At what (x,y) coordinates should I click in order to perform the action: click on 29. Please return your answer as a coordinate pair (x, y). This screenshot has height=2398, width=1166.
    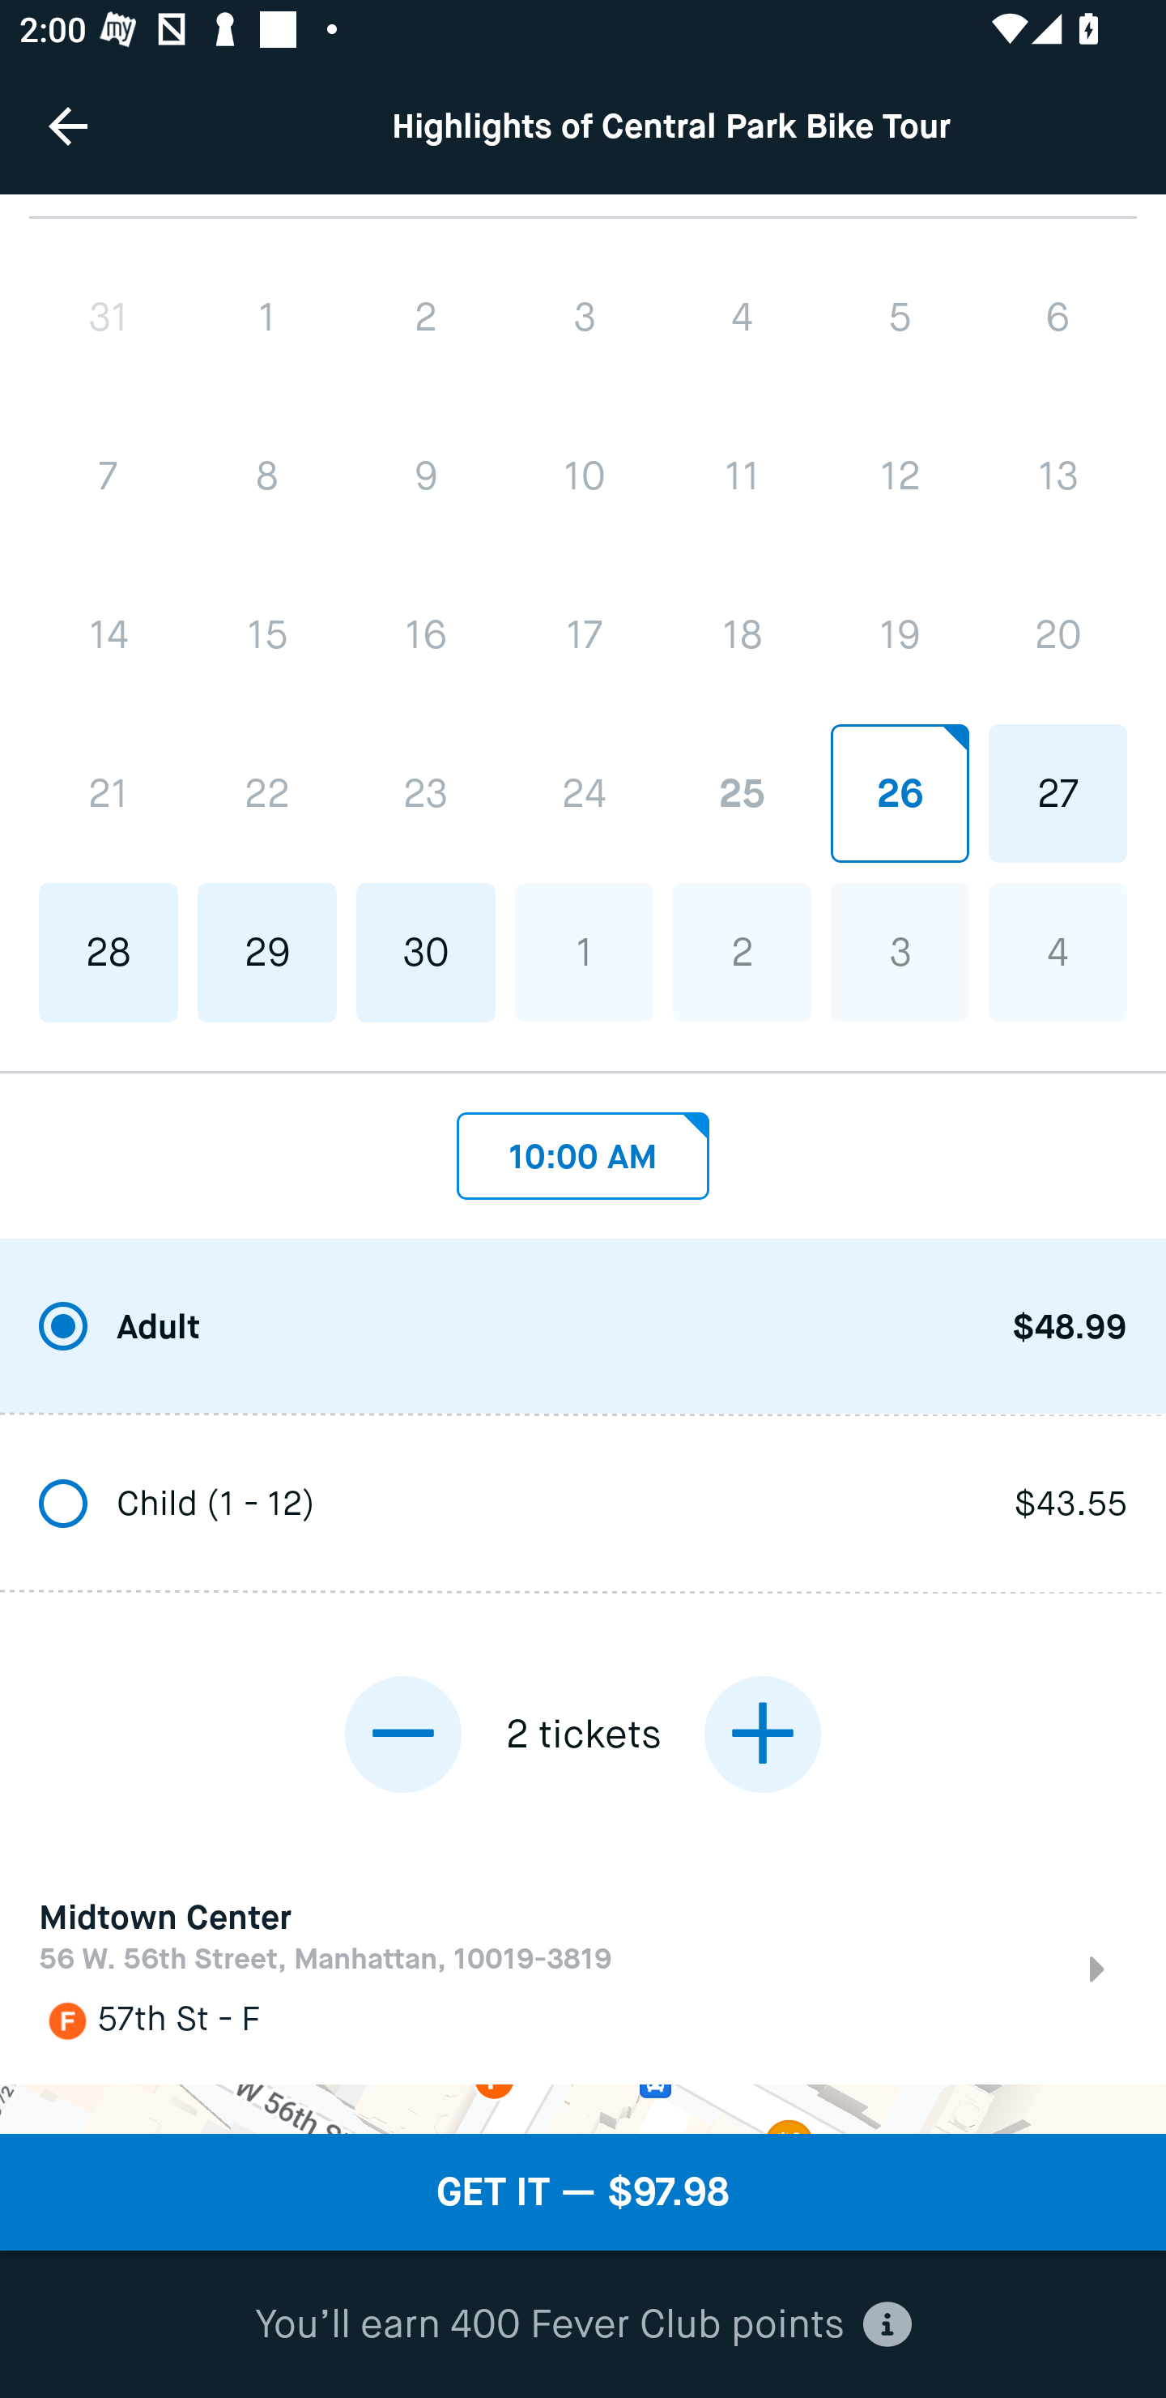
    Looking at the image, I should click on (267, 951).